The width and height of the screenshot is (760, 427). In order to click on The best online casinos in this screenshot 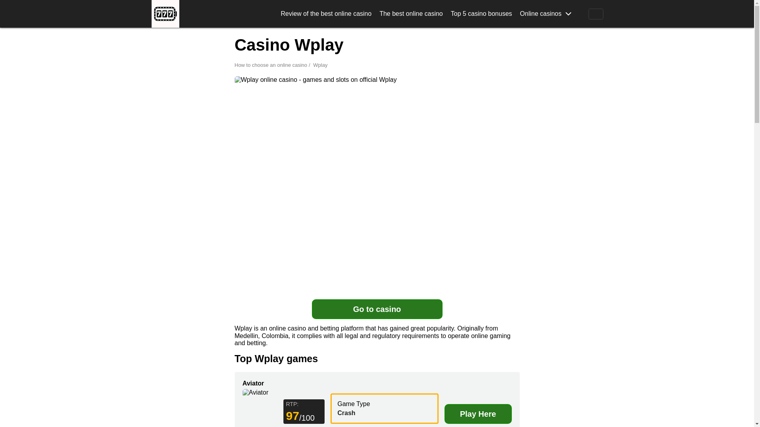, I will do `click(411, 13)`.